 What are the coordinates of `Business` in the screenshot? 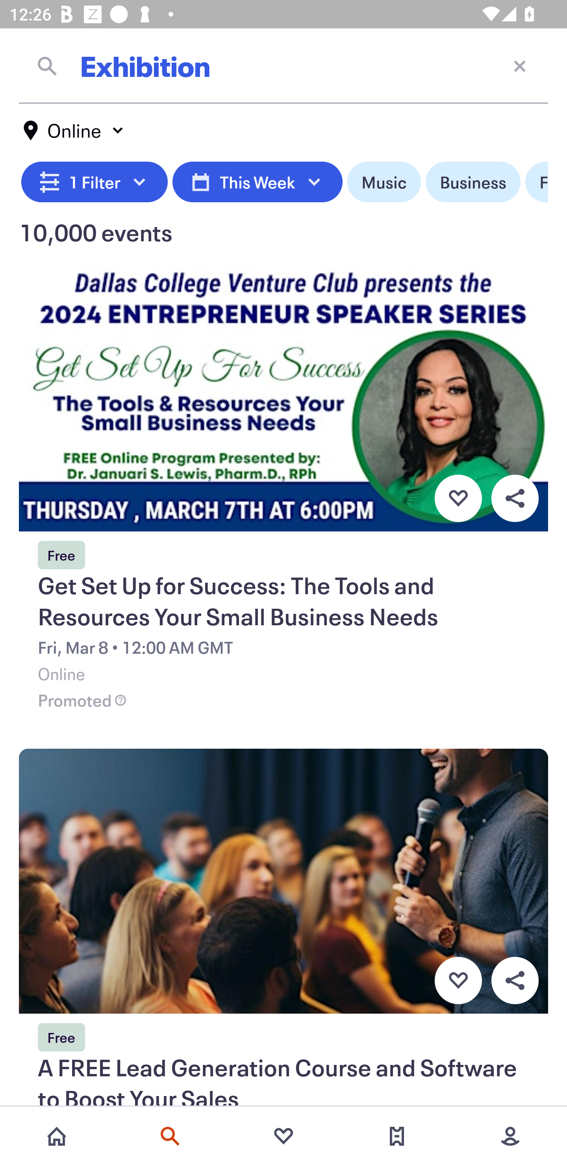 It's located at (473, 182).